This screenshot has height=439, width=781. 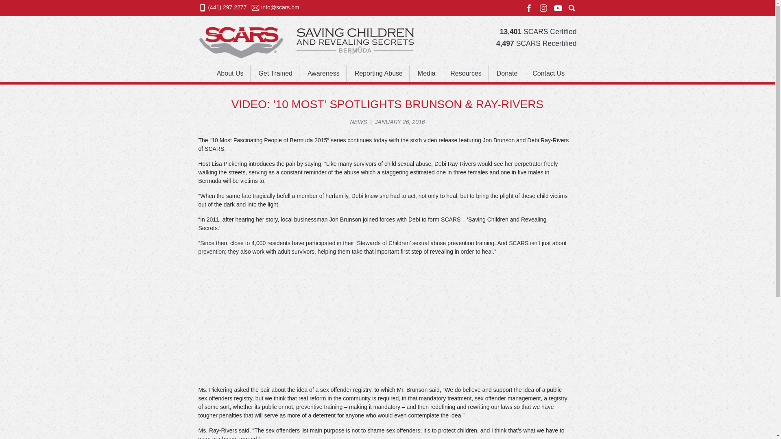 I want to click on 4,497, so click(x=505, y=43).